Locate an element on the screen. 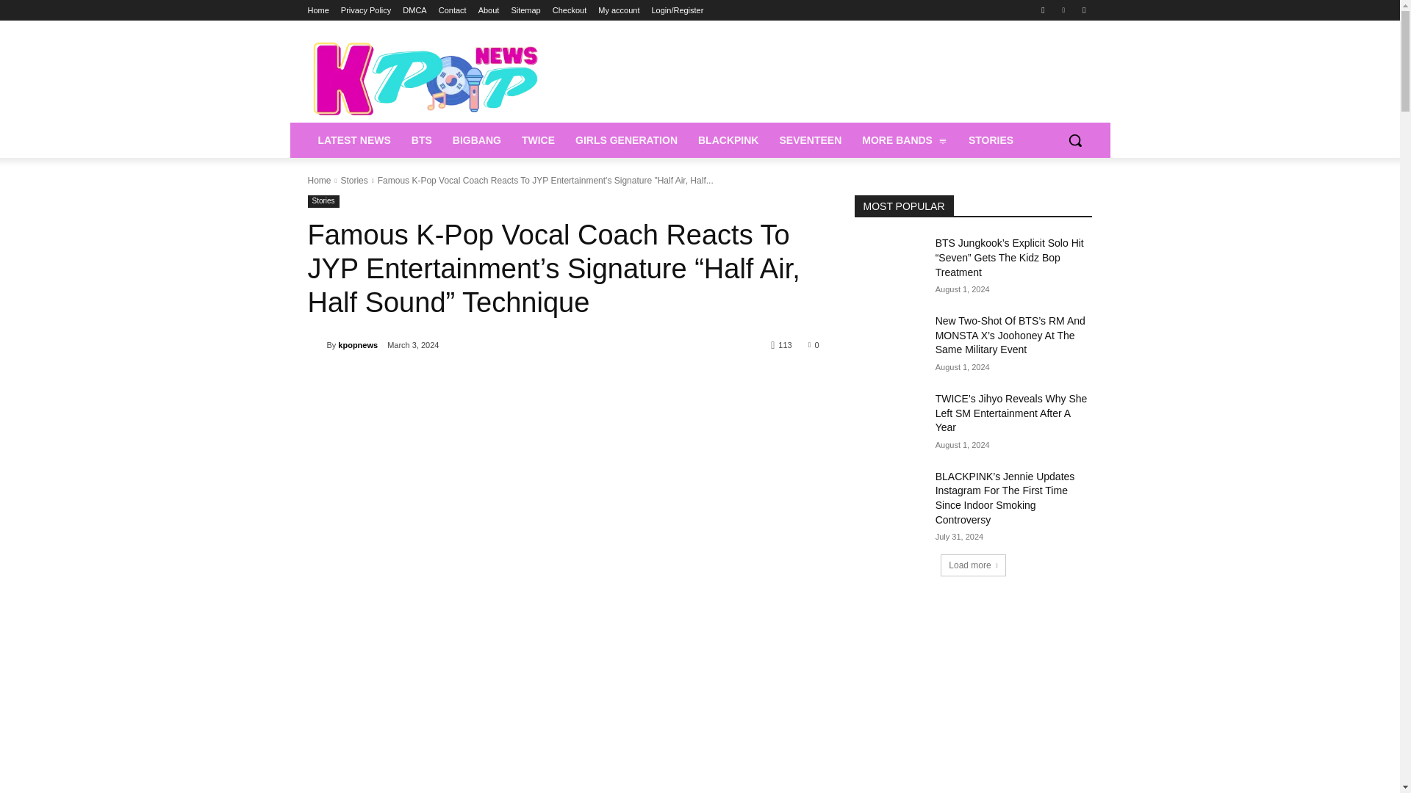 Image resolution: width=1411 pixels, height=793 pixels. Checkout is located at coordinates (570, 10).